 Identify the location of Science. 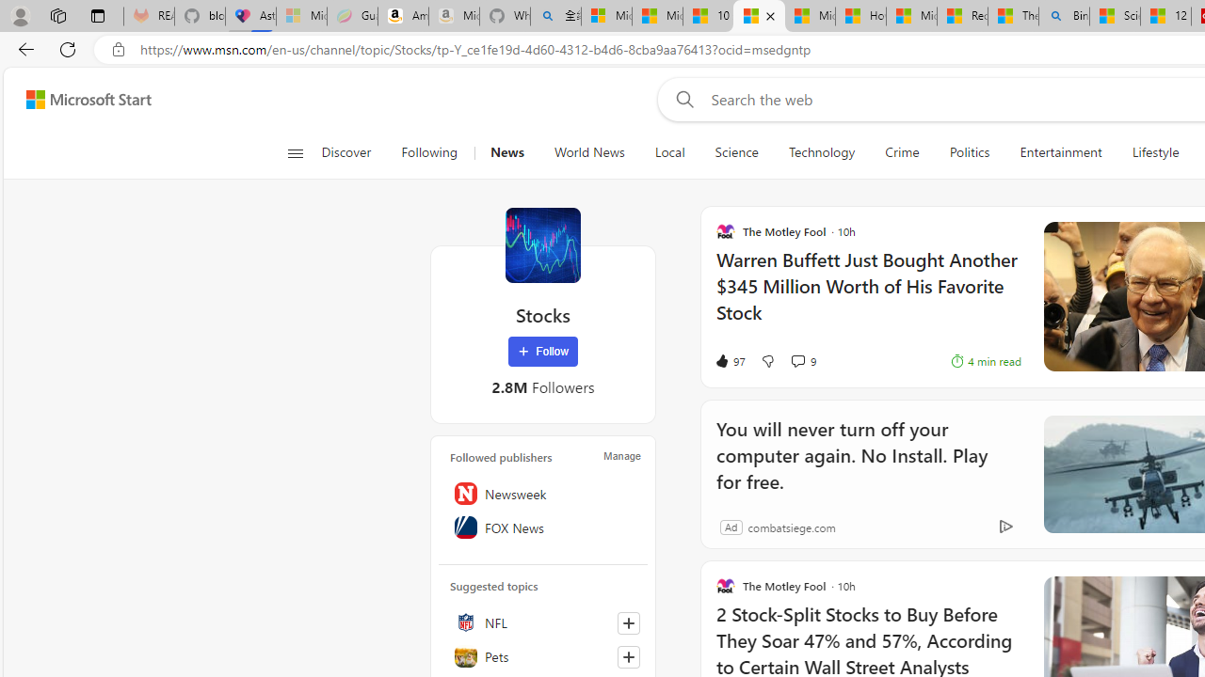
(736, 152).